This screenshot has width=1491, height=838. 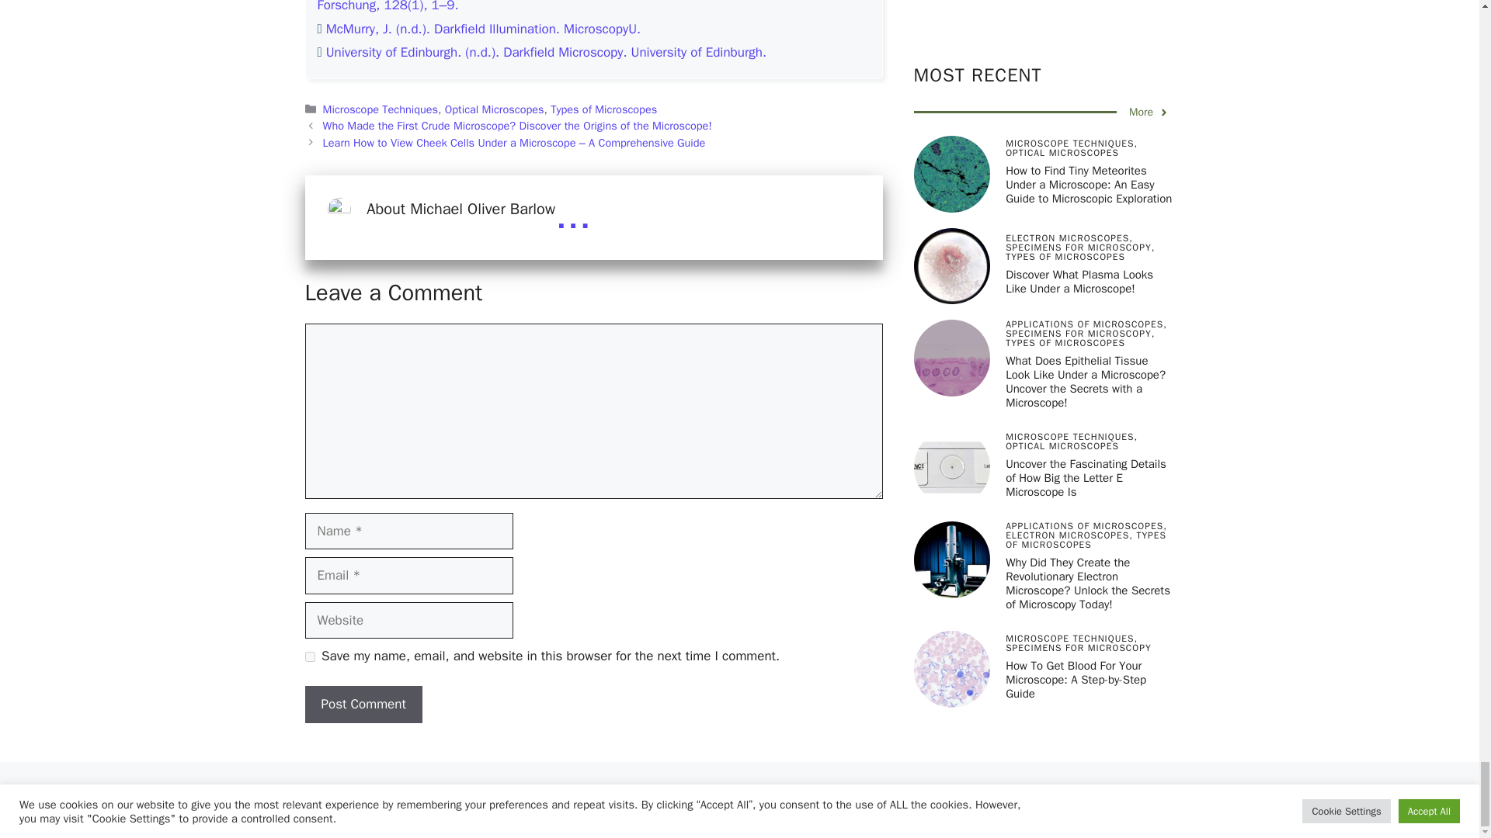 I want to click on yes, so click(x=309, y=656).